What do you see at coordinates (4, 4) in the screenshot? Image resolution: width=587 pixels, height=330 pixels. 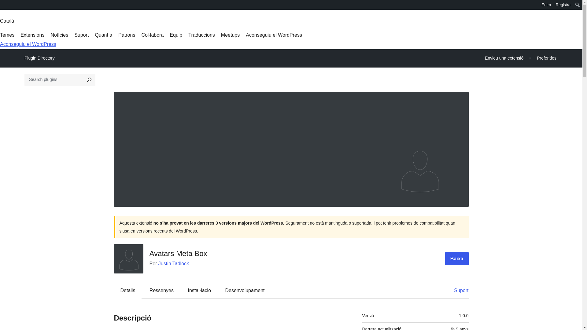 I see `WordPress.org` at bounding box center [4, 4].